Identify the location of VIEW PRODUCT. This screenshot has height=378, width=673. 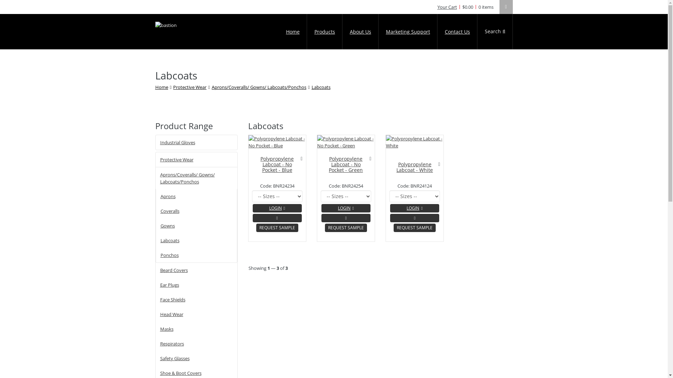
(415, 218).